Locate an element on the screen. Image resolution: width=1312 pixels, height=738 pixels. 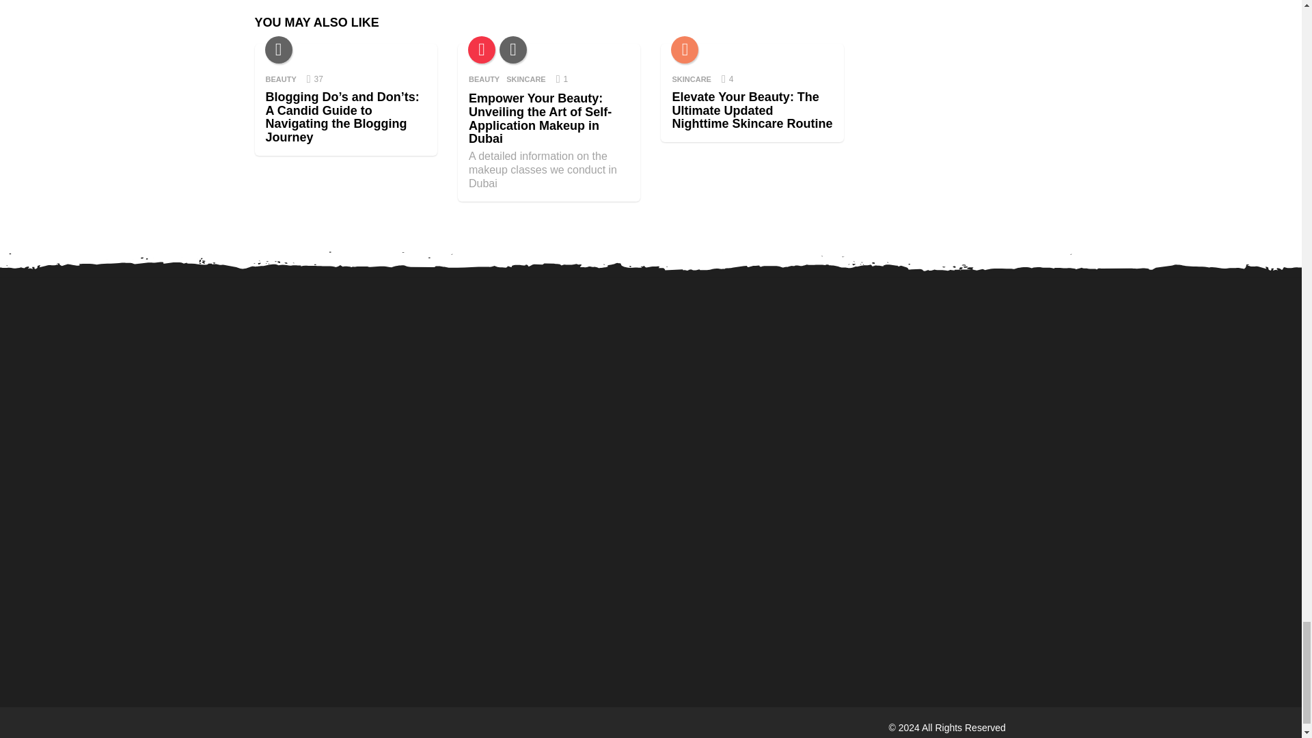
Trending is located at coordinates (482, 49).